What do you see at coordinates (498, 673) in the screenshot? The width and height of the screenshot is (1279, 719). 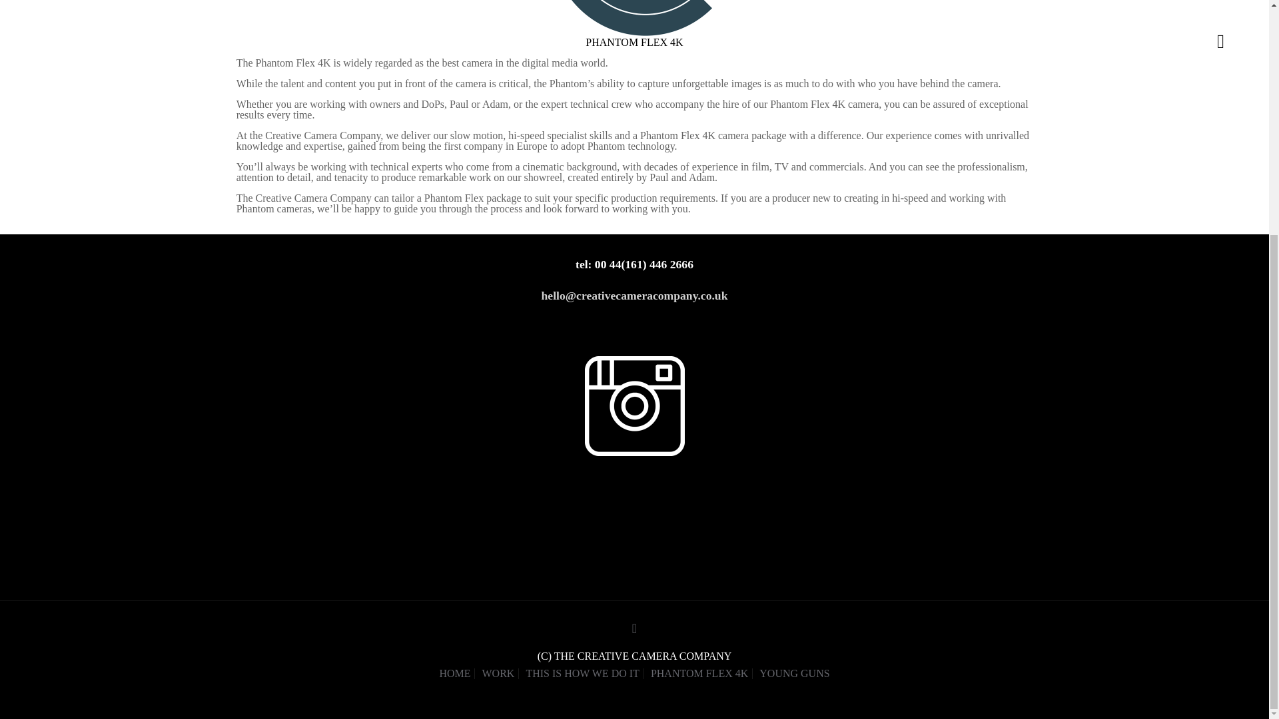 I see `WORK` at bounding box center [498, 673].